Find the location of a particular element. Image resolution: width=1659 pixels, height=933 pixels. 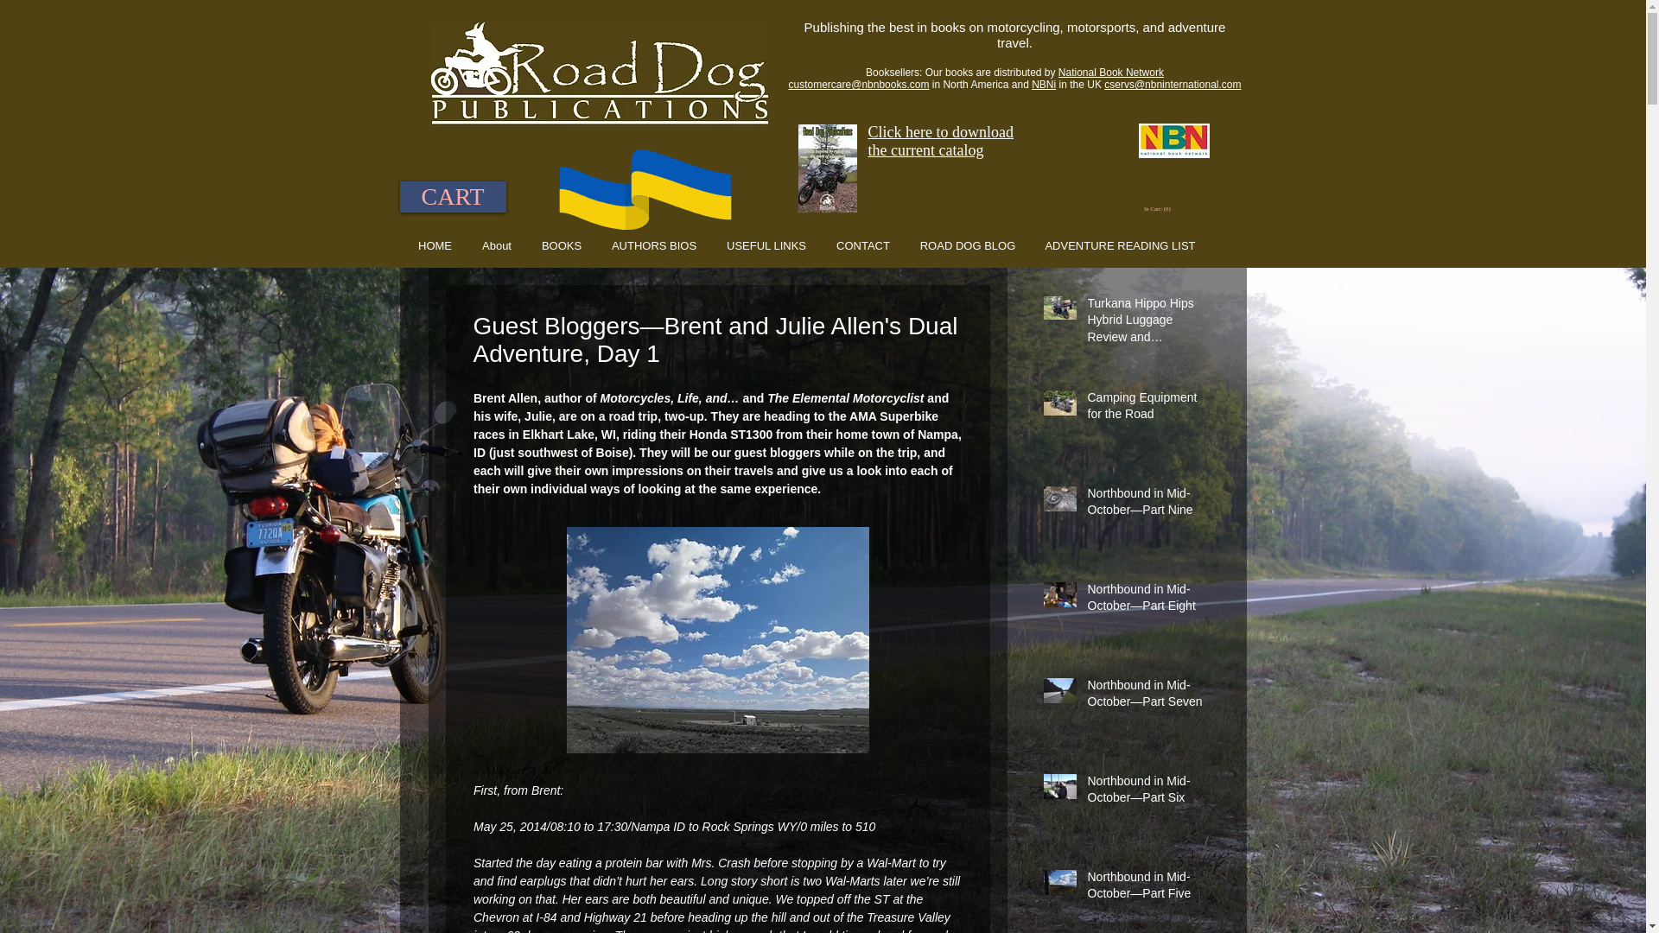

NBNLogo2.jpg is located at coordinates (1173, 140).